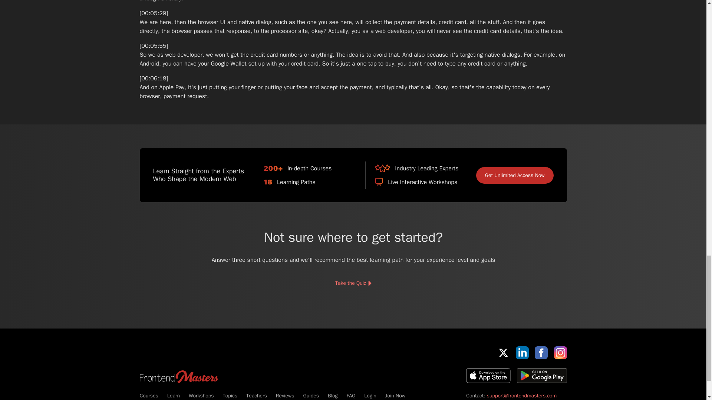 The image size is (712, 400). What do you see at coordinates (560, 353) in the screenshot?
I see `Instagram` at bounding box center [560, 353].